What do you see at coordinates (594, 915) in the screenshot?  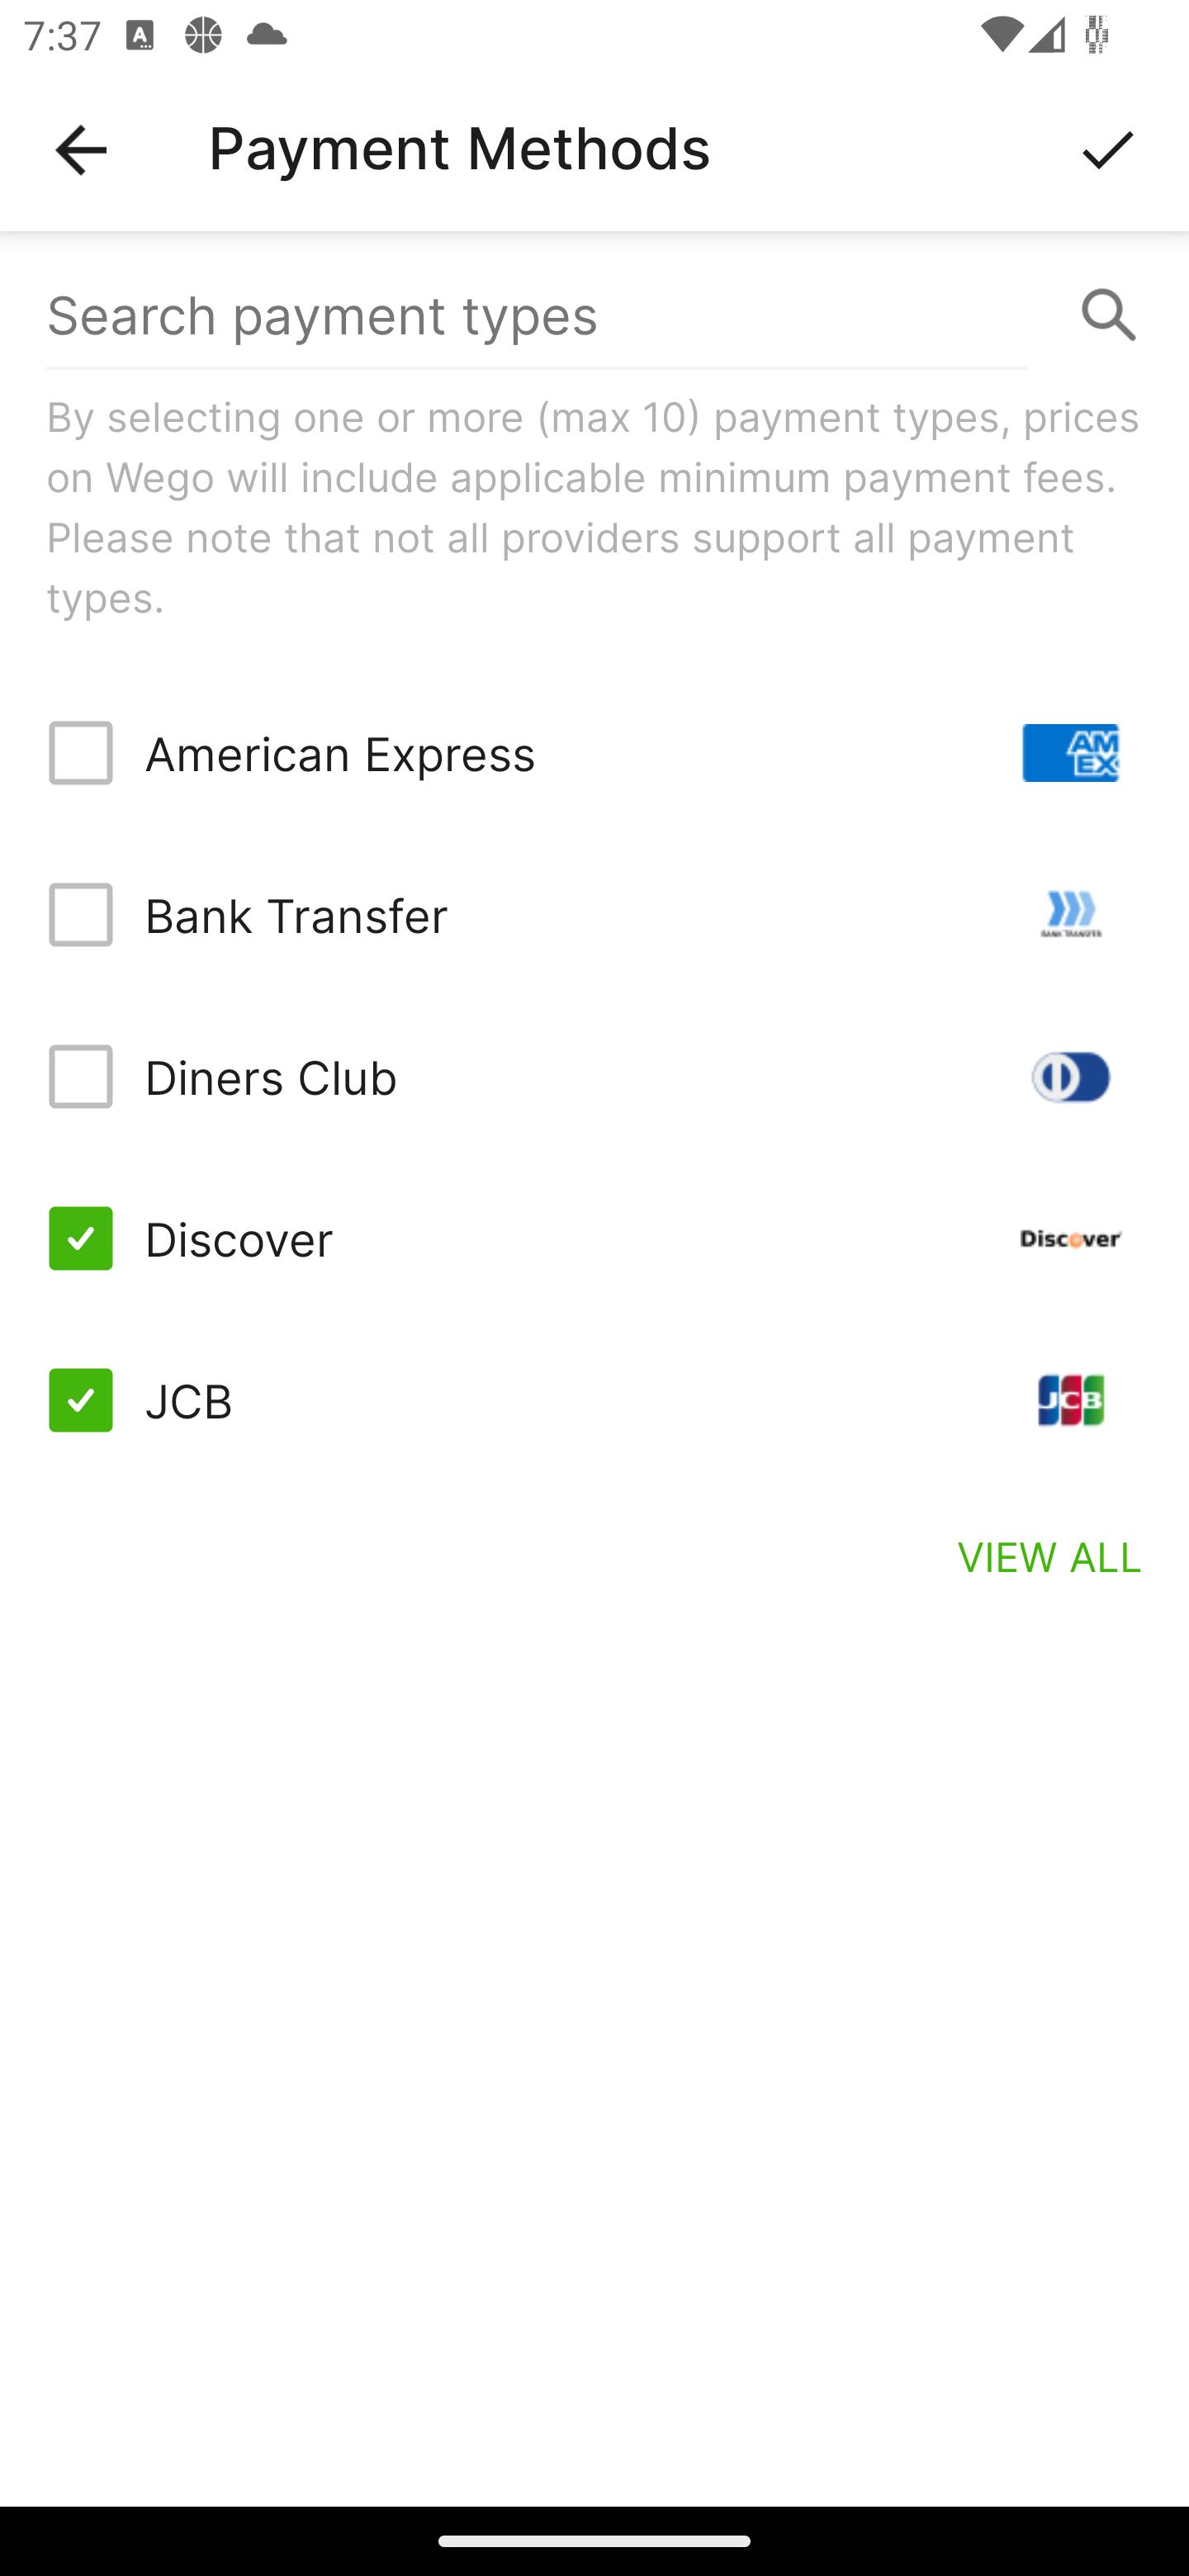 I see `Bank Transfer` at bounding box center [594, 915].